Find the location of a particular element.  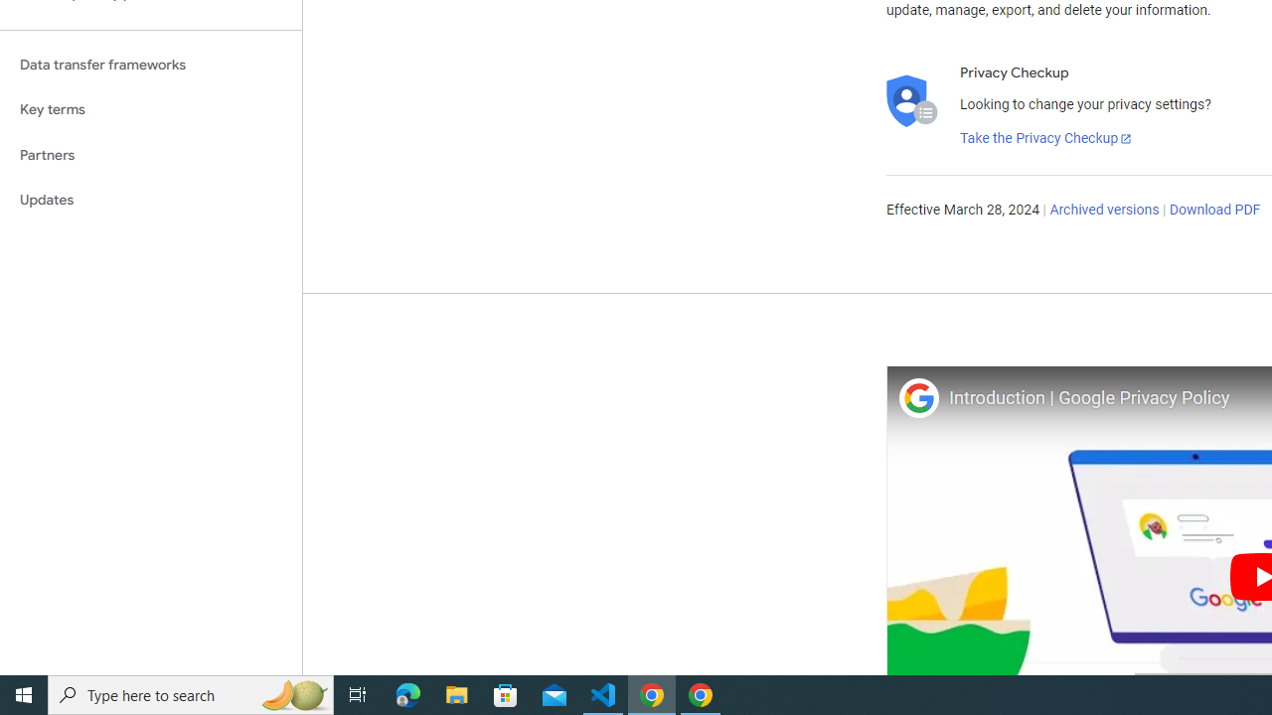

Archived versions is located at coordinates (1105, 211).